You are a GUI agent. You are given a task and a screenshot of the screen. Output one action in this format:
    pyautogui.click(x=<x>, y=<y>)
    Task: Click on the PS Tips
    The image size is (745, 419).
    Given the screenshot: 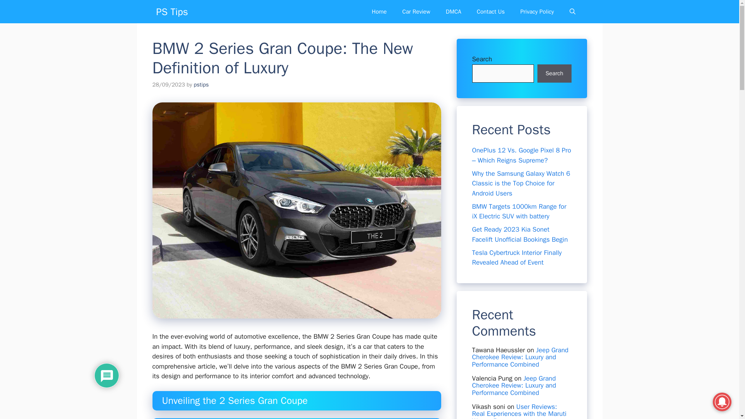 What is the action you would take?
    pyautogui.click(x=172, y=12)
    